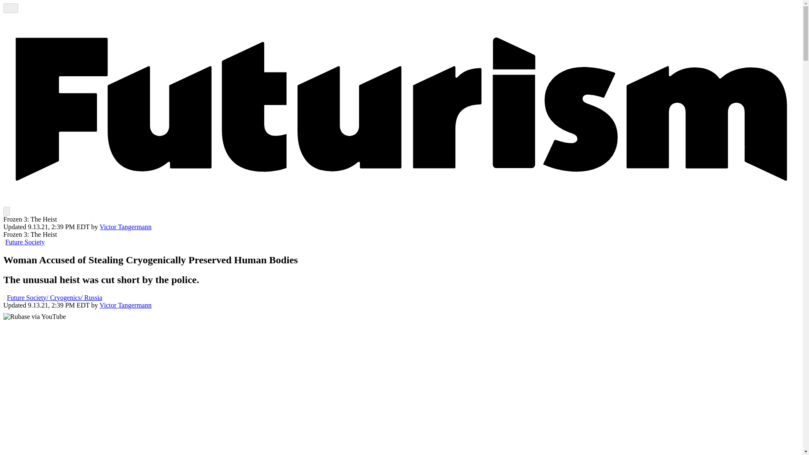 This screenshot has height=455, width=809. What do you see at coordinates (63, 297) in the screenshot?
I see `cryogenics` at bounding box center [63, 297].